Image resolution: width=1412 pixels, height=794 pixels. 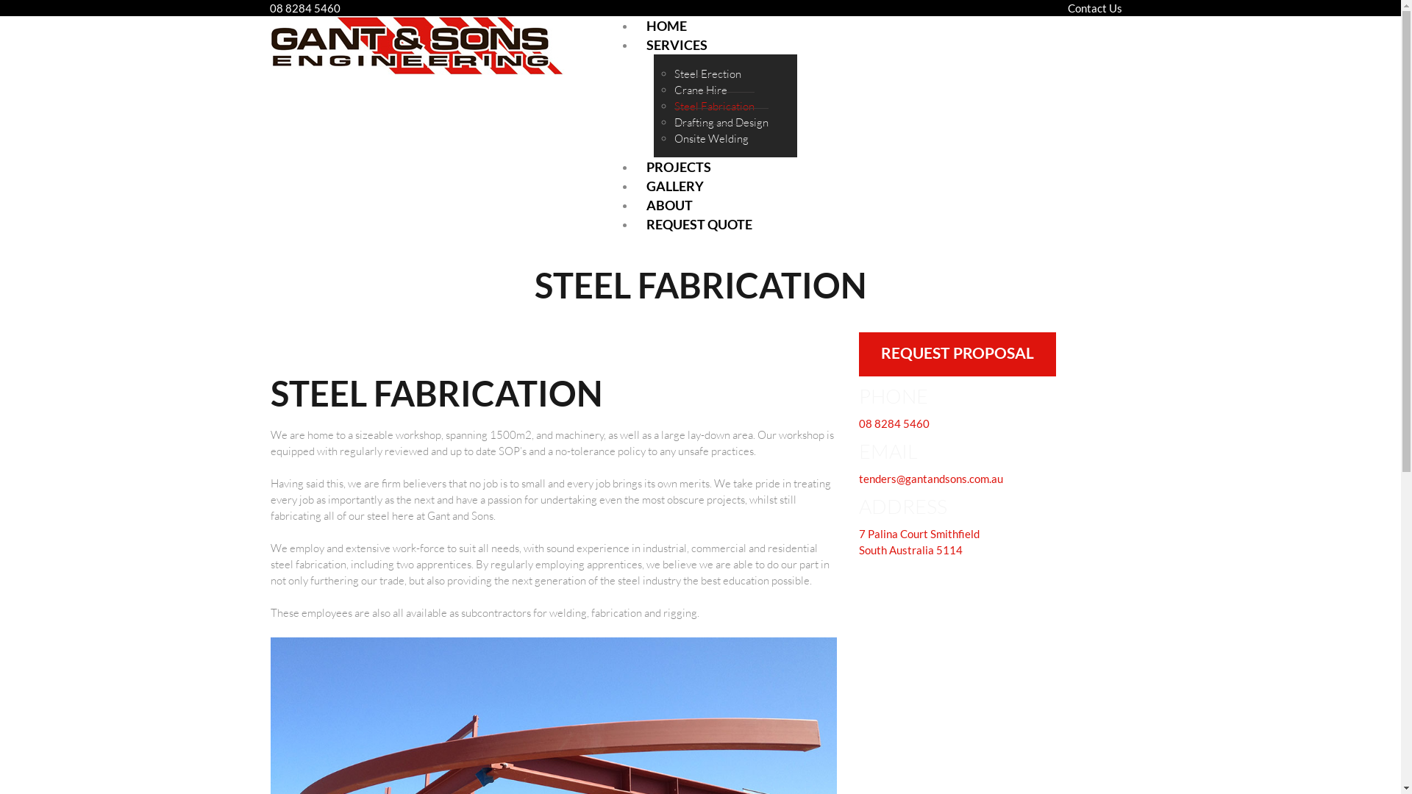 I want to click on Contact Us, so click(x=1095, y=8).